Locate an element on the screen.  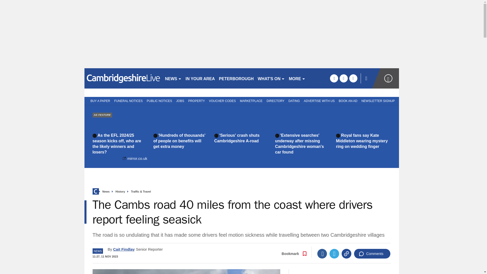
instagram is located at coordinates (353, 78).